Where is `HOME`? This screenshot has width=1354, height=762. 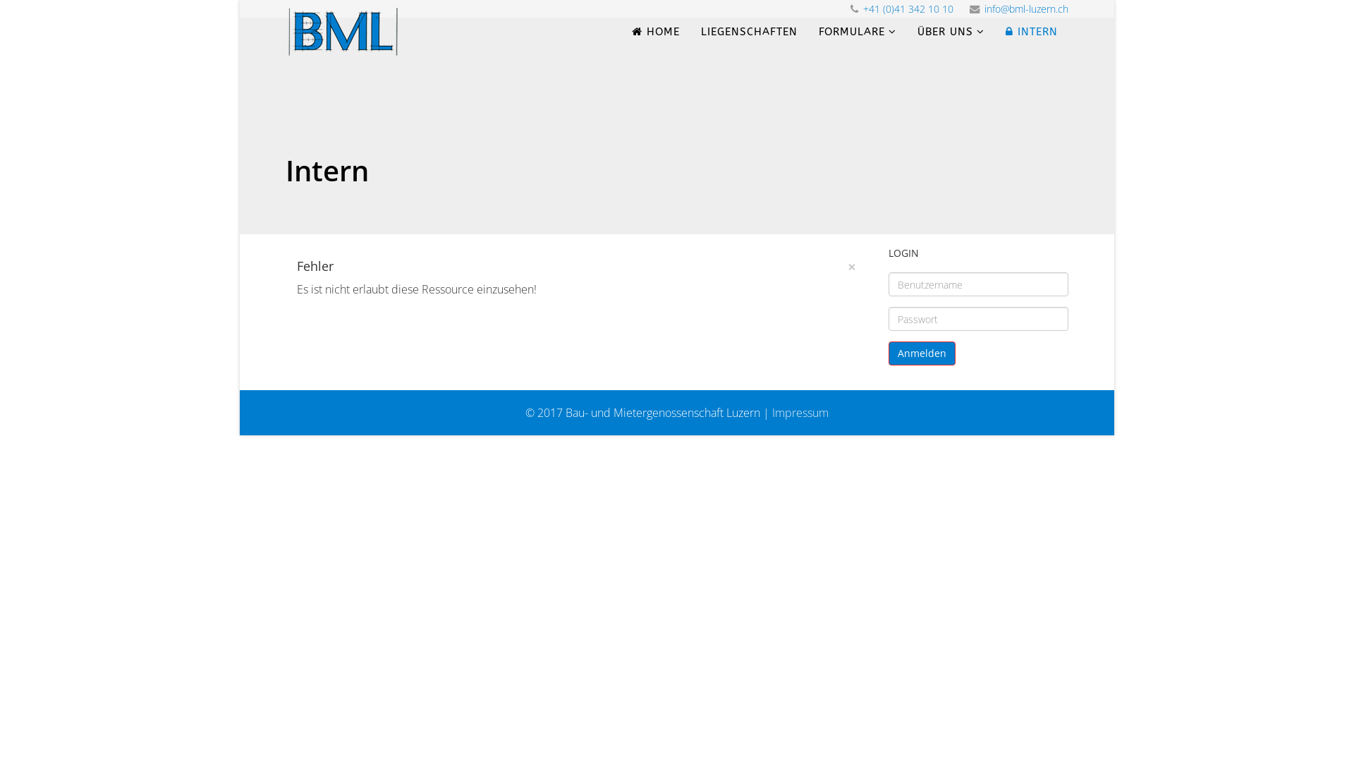
HOME is located at coordinates (656, 32).